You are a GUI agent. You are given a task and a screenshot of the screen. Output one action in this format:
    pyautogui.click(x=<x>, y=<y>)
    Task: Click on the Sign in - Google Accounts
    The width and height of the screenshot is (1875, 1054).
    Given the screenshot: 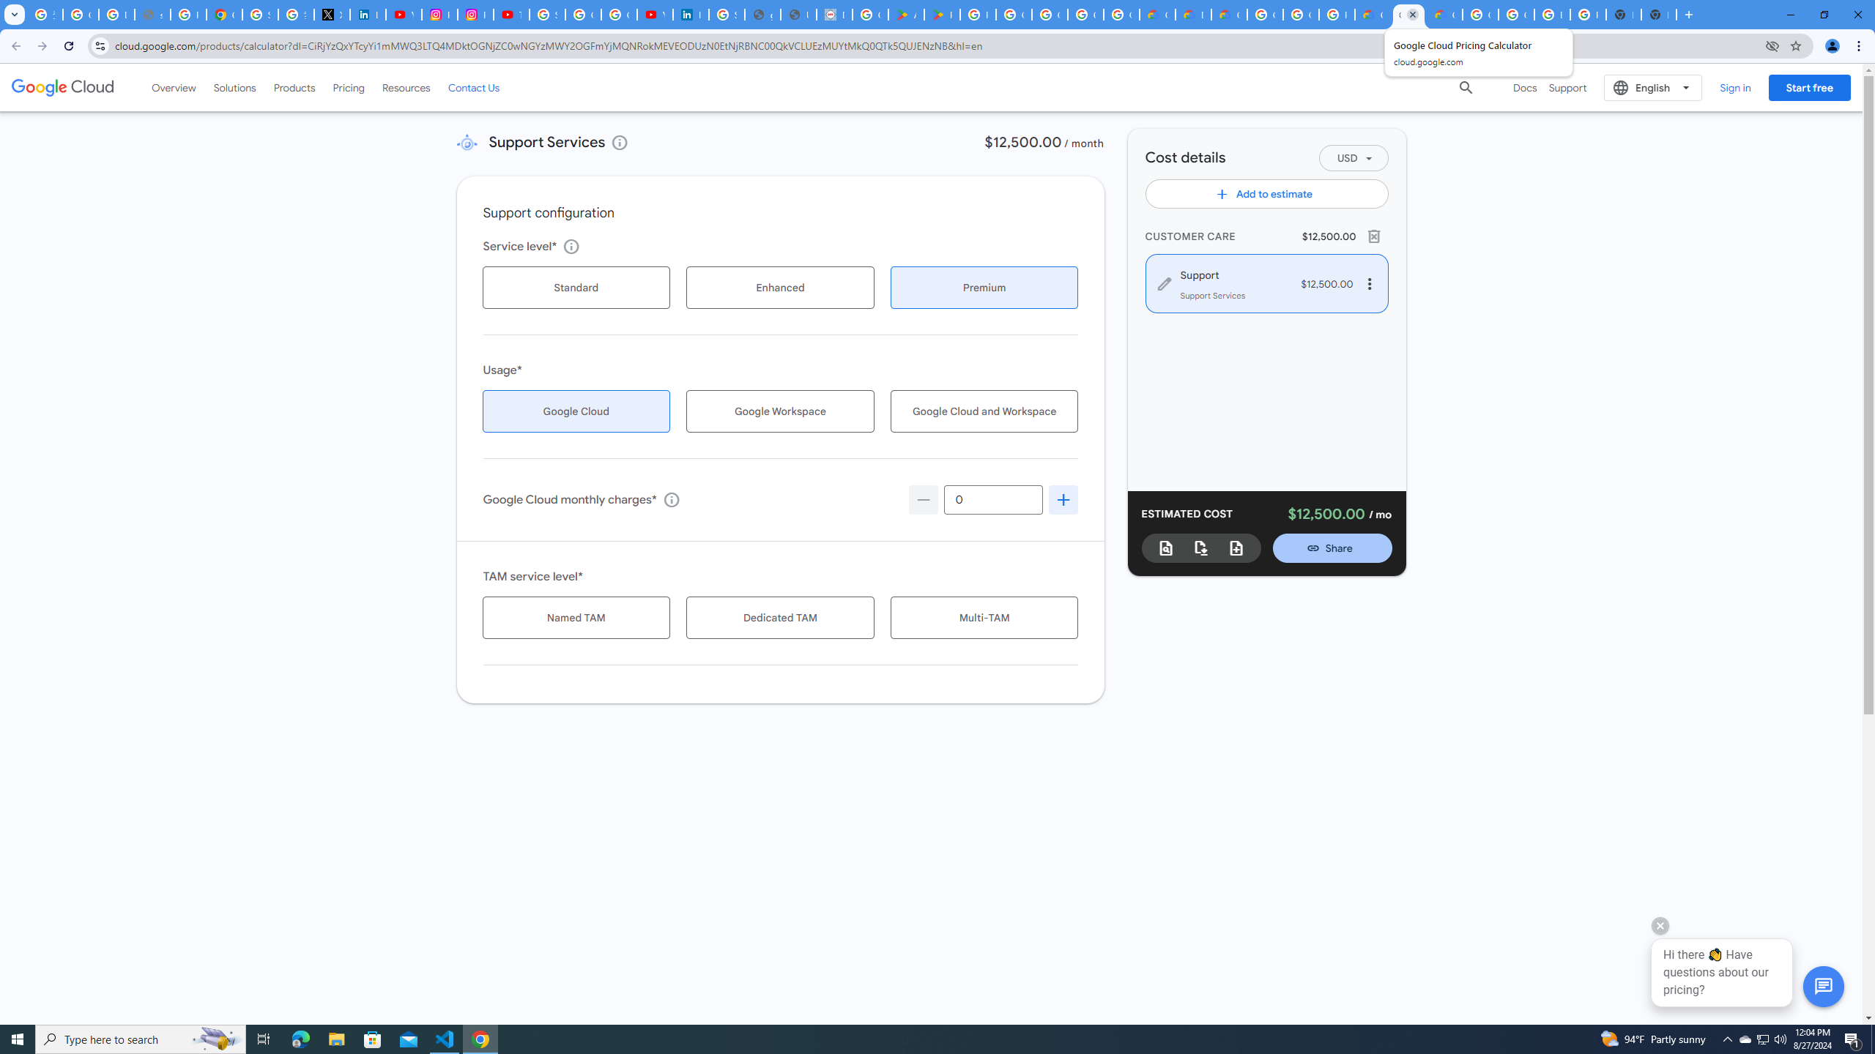 What is the action you would take?
    pyautogui.click(x=727, y=15)
    